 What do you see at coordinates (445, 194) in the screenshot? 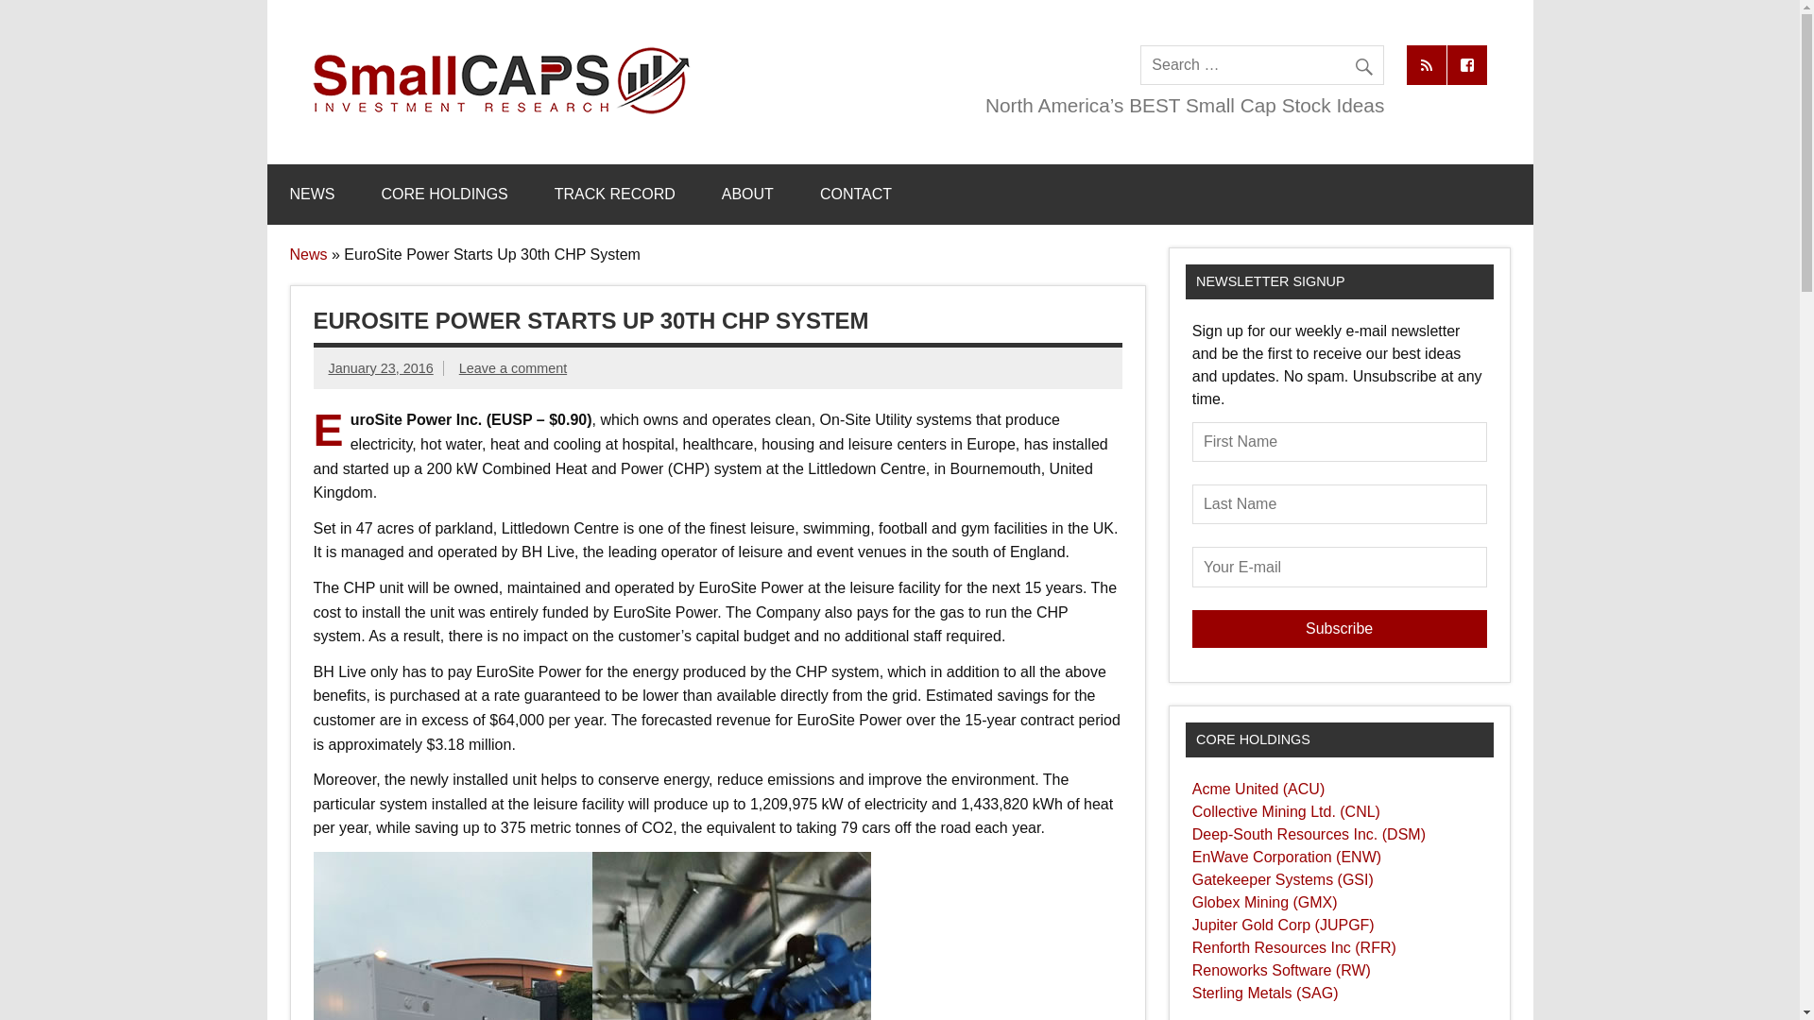
I see `CORE HOLDINGS` at bounding box center [445, 194].